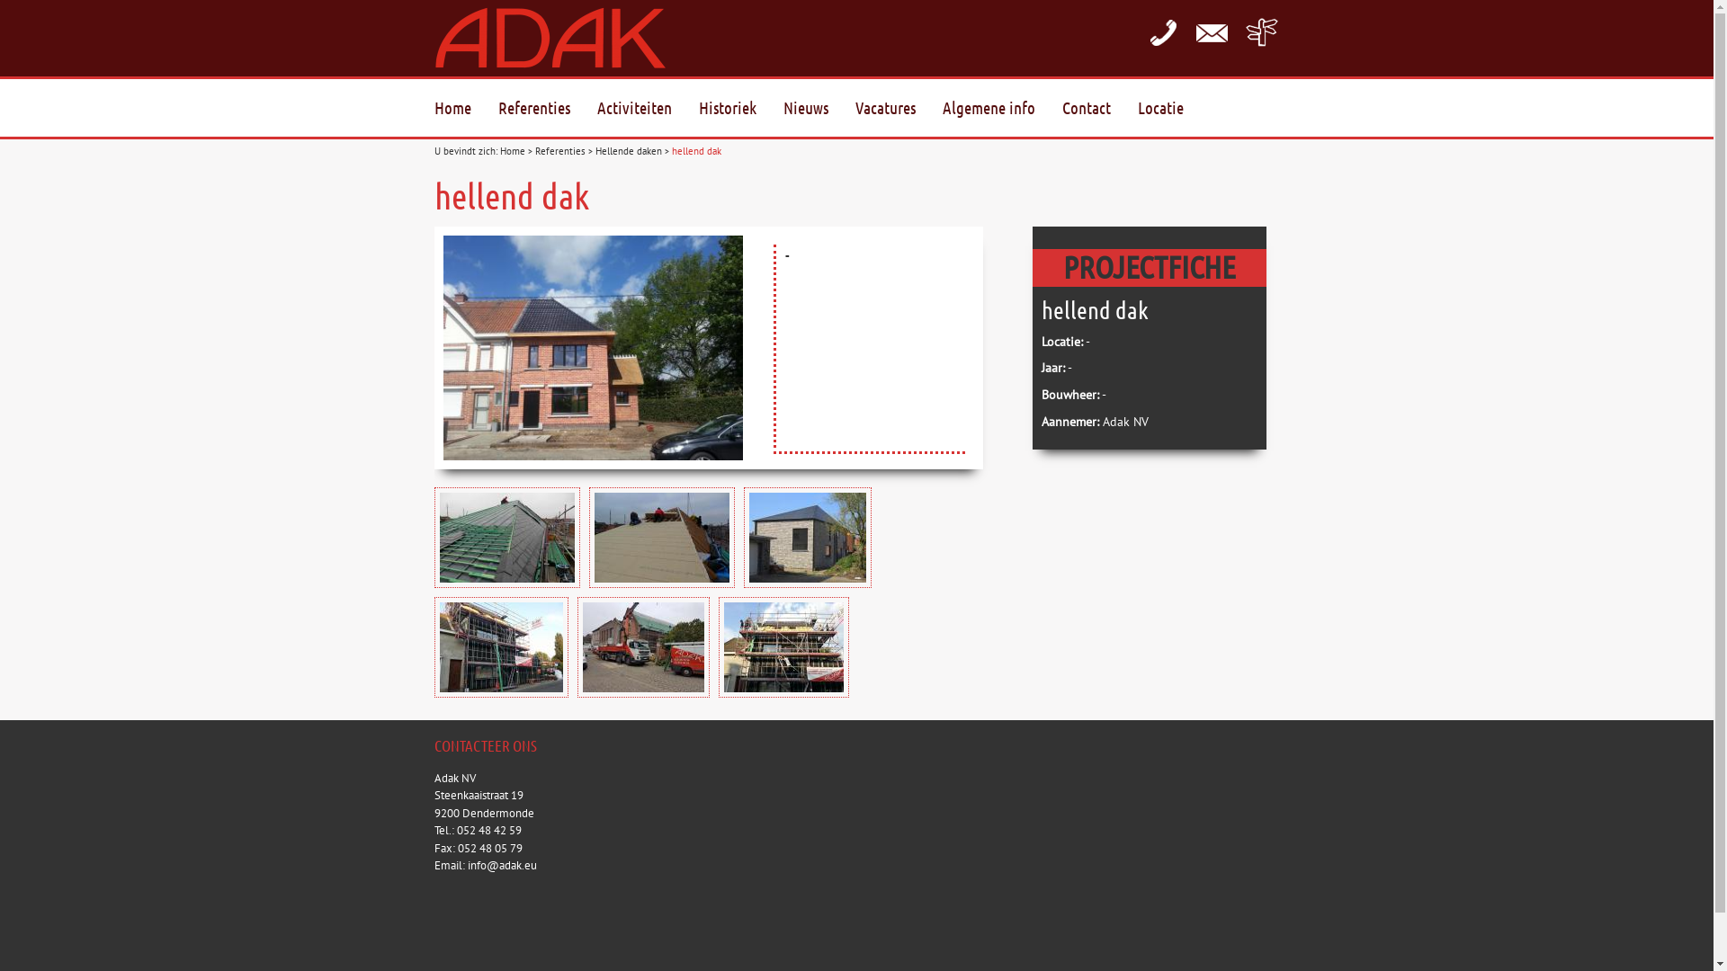 This screenshot has width=1727, height=971. I want to click on Locatie, so click(1261, 31).